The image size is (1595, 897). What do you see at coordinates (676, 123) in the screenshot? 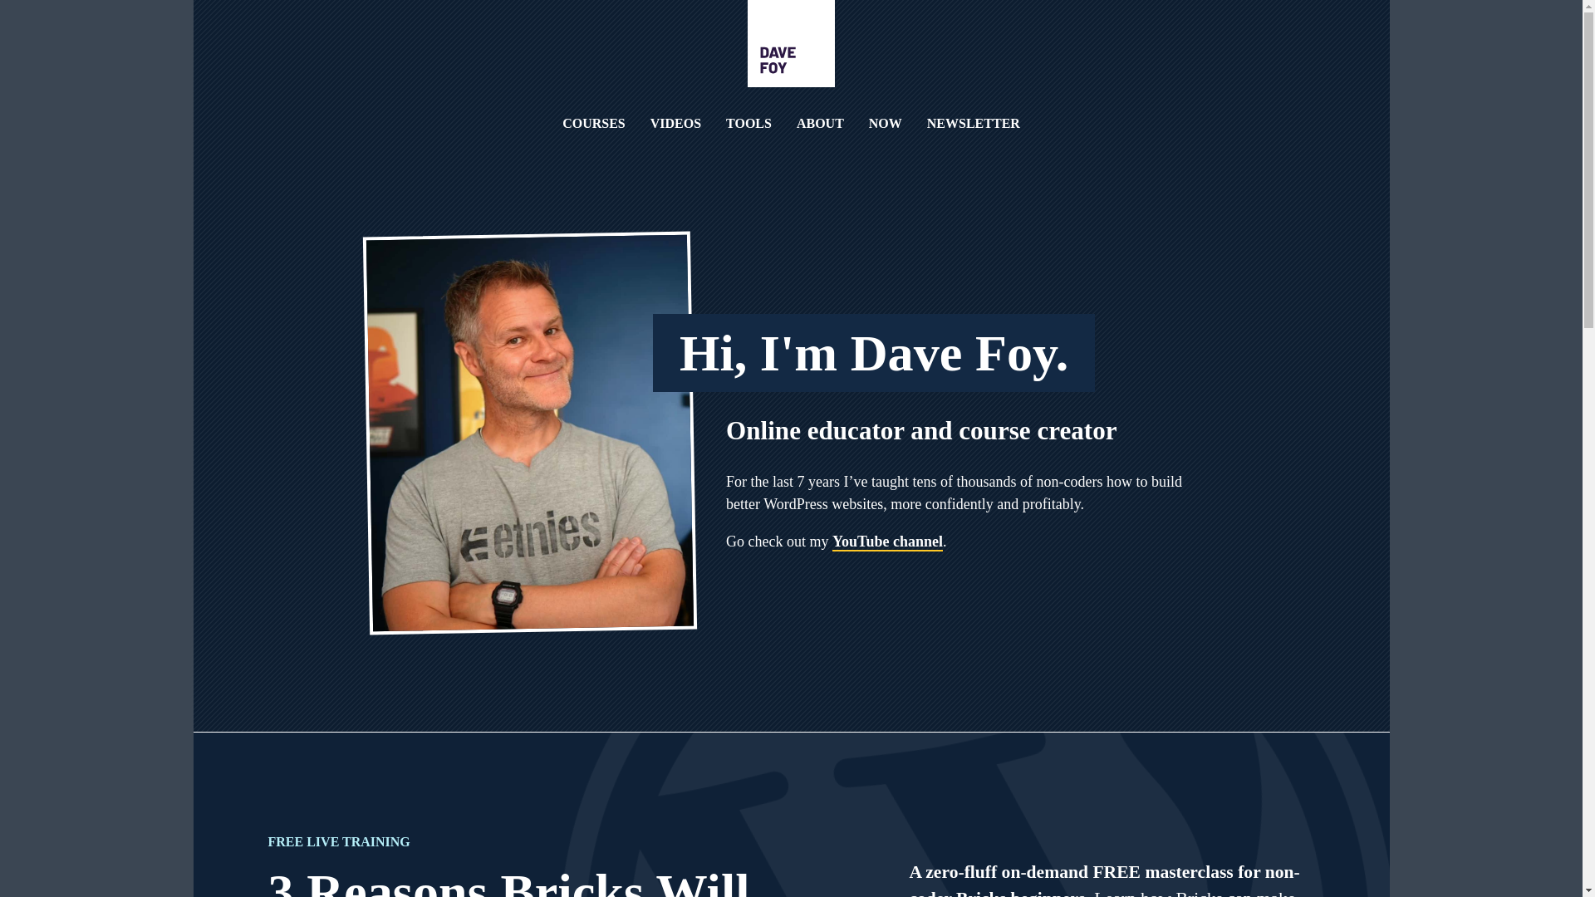
I see `VIDEOS` at bounding box center [676, 123].